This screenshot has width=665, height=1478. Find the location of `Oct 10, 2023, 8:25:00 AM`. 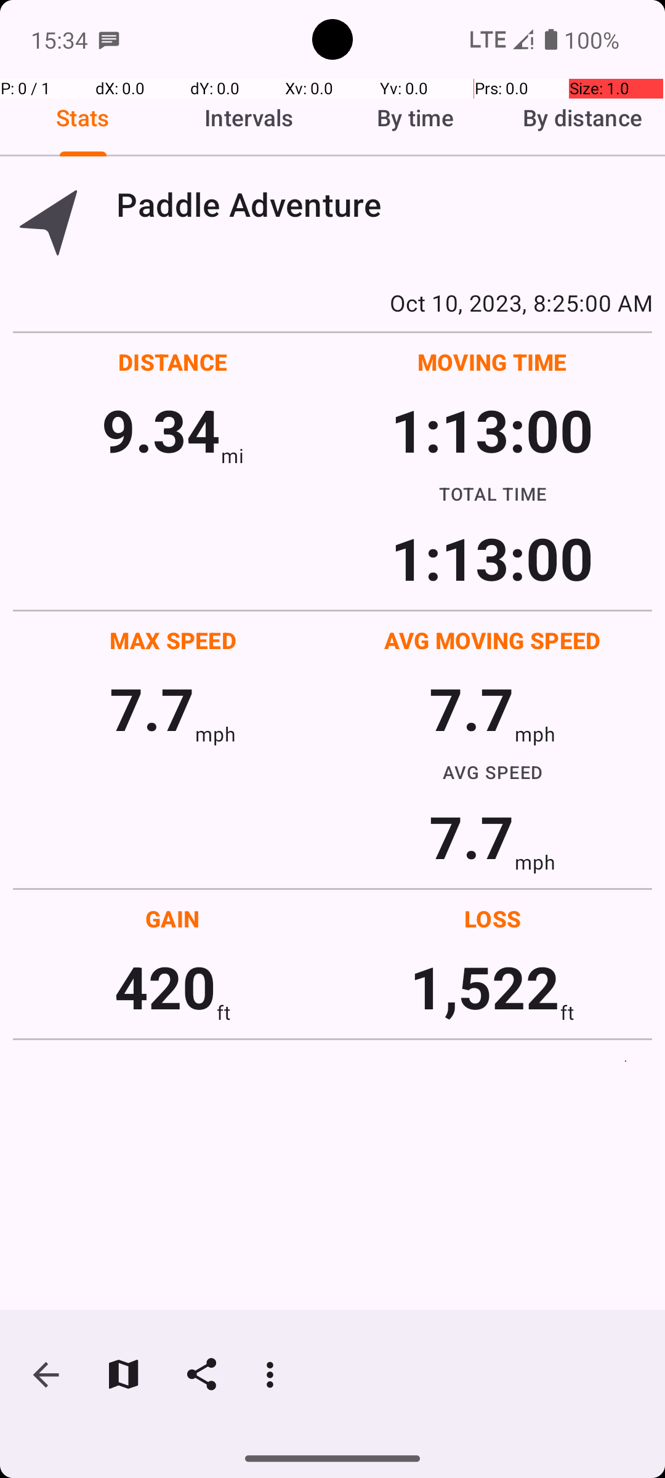

Oct 10, 2023, 8:25:00 AM is located at coordinates (332, 302).